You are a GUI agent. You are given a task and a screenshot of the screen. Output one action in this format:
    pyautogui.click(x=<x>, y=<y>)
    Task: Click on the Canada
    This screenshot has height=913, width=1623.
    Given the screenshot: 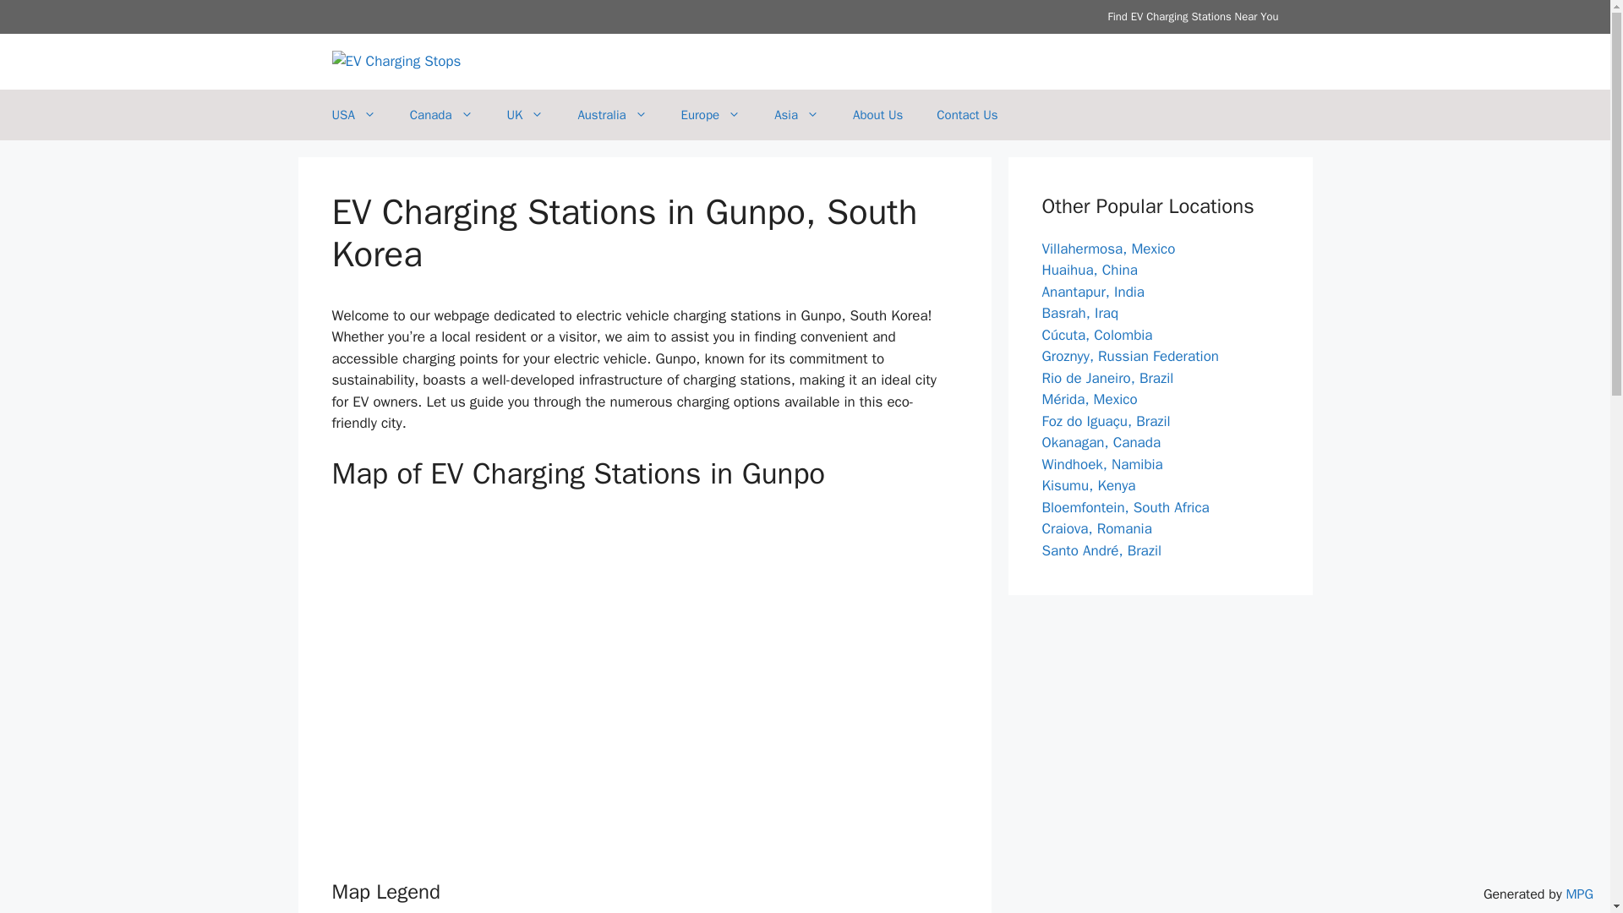 What is the action you would take?
    pyautogui.click(x=441, y=115)
    